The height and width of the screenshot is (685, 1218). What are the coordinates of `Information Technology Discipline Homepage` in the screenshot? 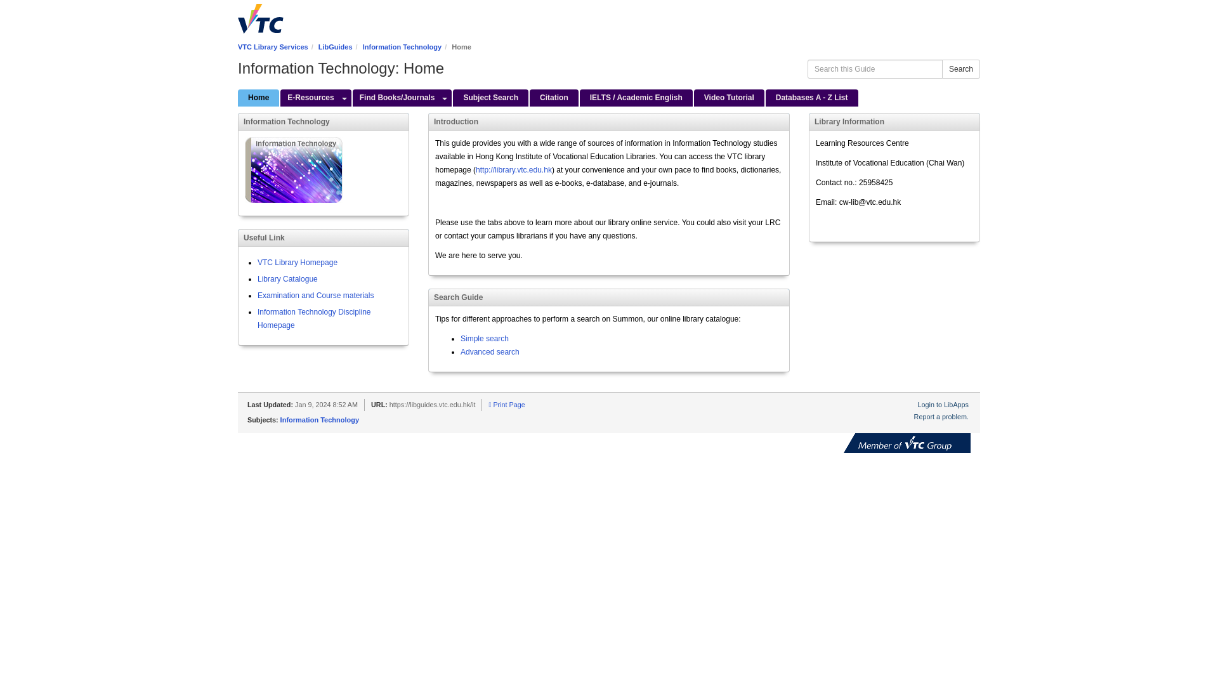 It's located at (314, 318).